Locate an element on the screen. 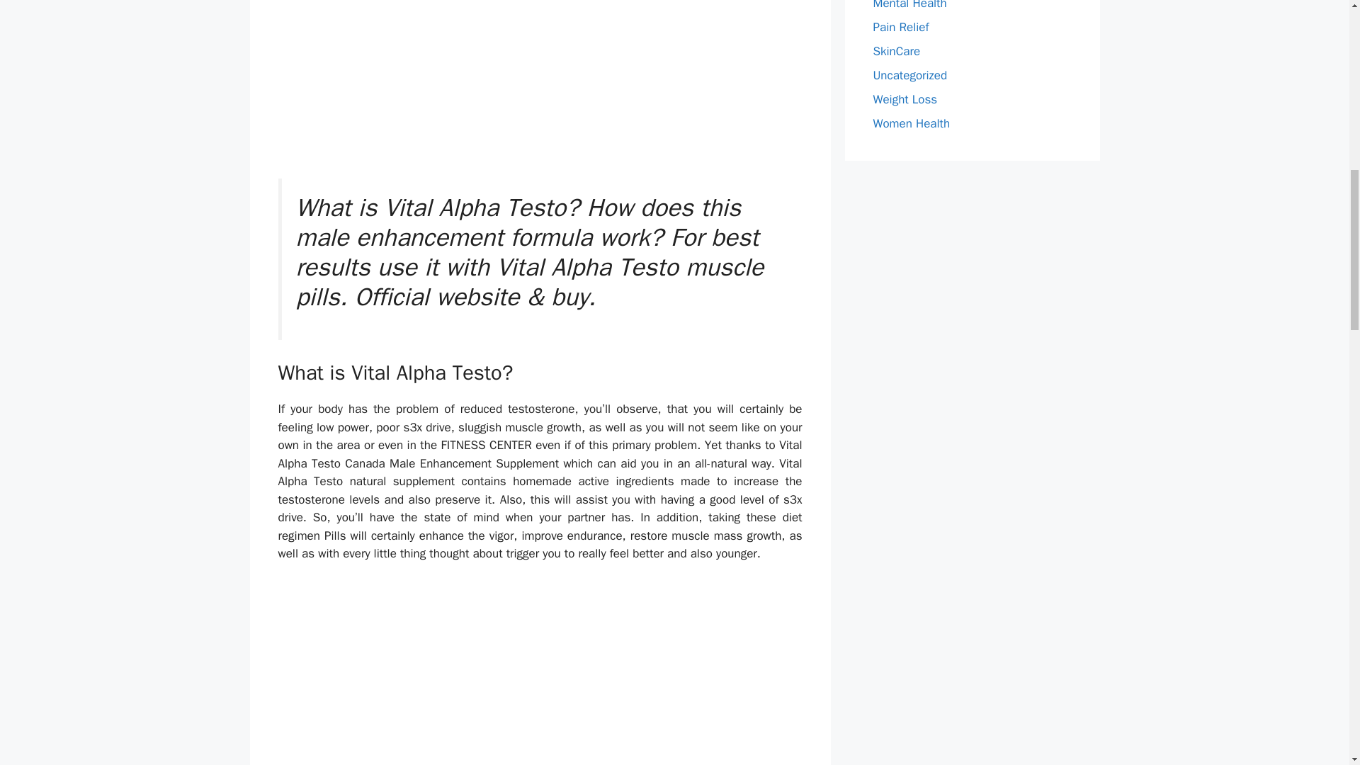 The height and width of the screenshot is (765, 1360). SkinCare is located at coordinates (897, 51).